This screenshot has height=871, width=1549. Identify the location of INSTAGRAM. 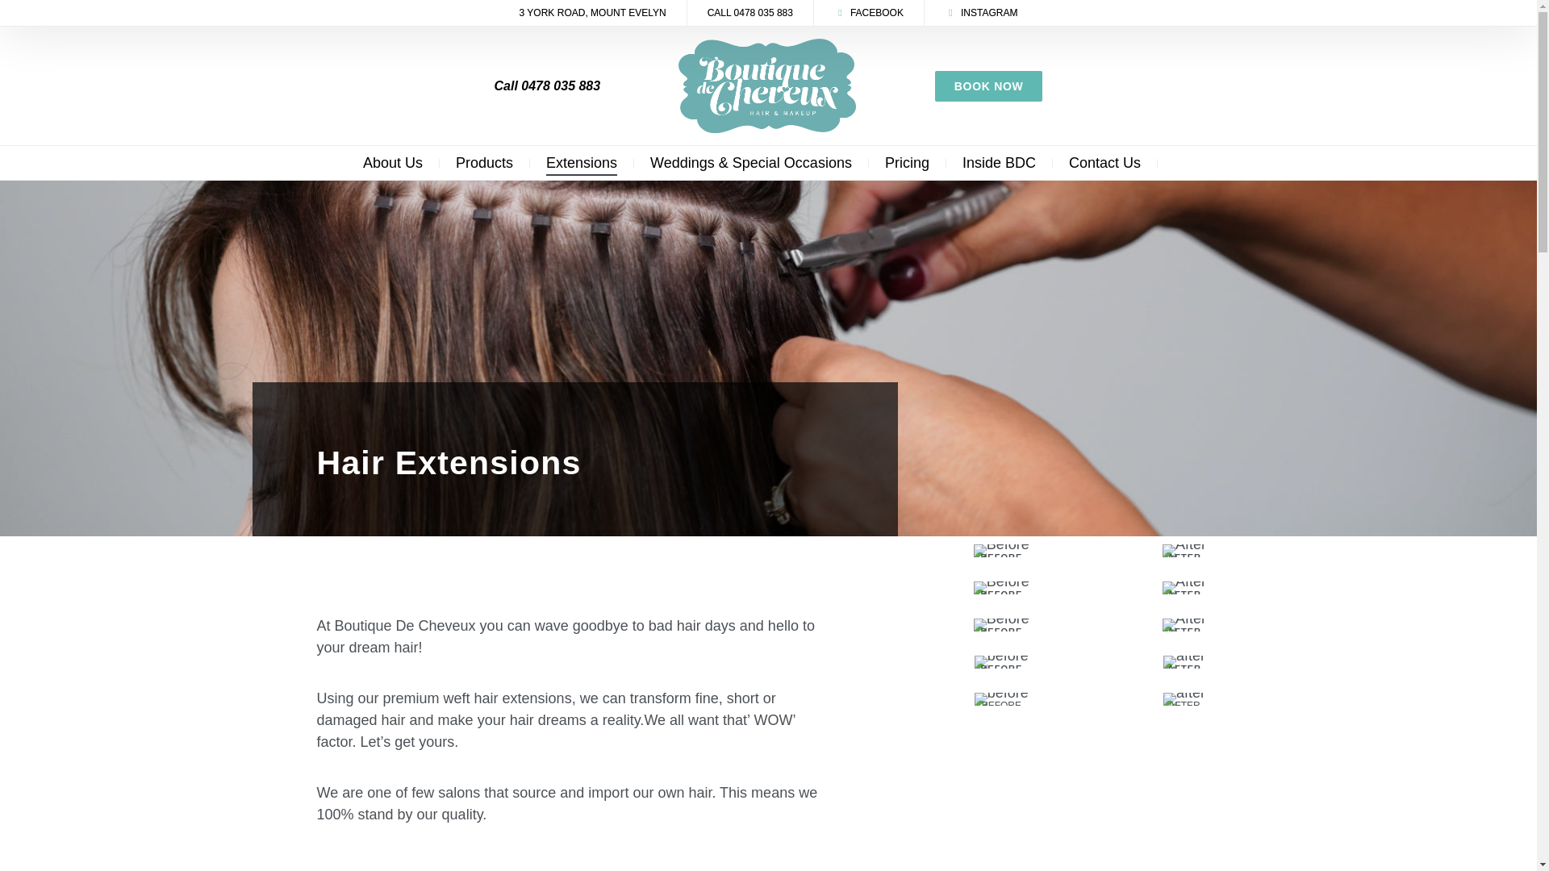
(981, 13).